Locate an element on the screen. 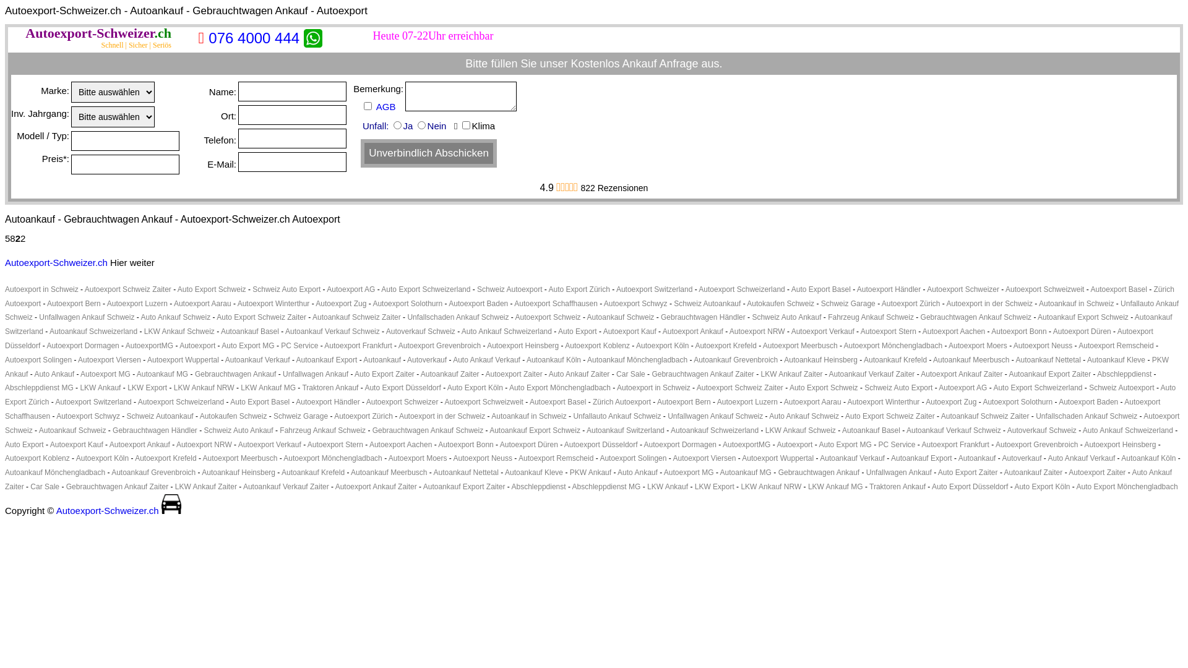 The height and width of the screenshot is (668, 1188). Auto Export Schweiz Zaiter is located at coordinates (261, 317).